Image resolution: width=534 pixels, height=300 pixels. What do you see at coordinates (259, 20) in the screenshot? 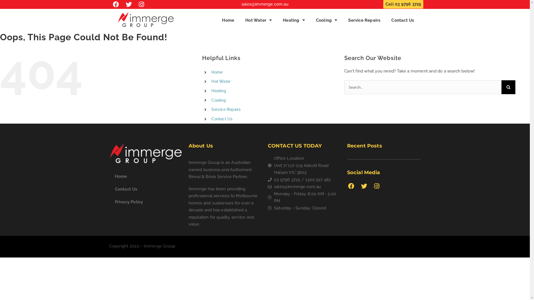
I see `Hot Water` at bounding box center [259, 20].